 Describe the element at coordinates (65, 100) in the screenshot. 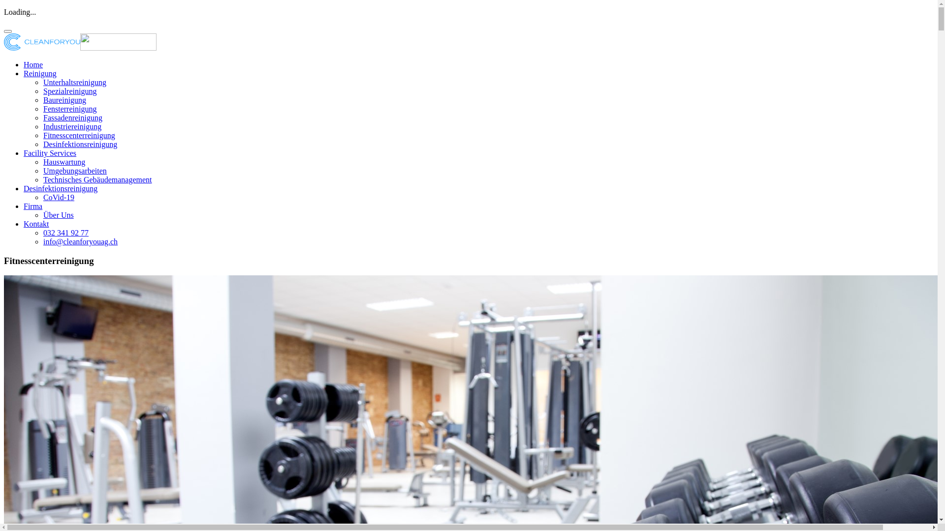

I see `Baureinigung` at that location.